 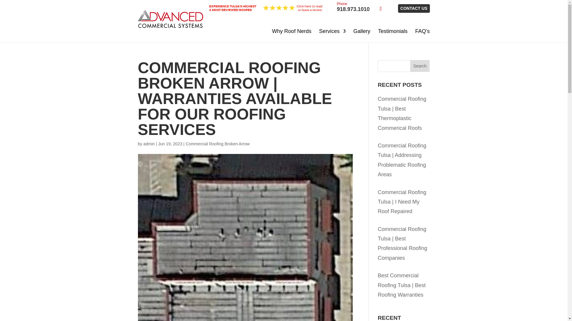 I want to click on Testimonials, so click(x=291, y=31).